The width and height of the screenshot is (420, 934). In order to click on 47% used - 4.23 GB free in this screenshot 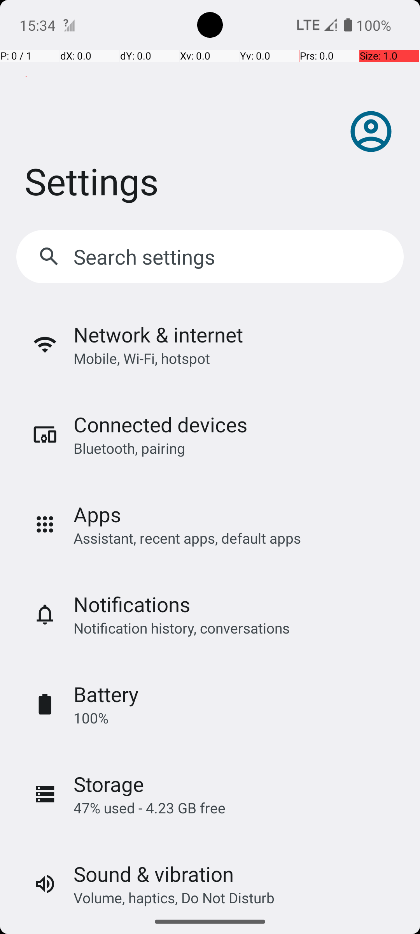, I will do `click(149, 808)`.